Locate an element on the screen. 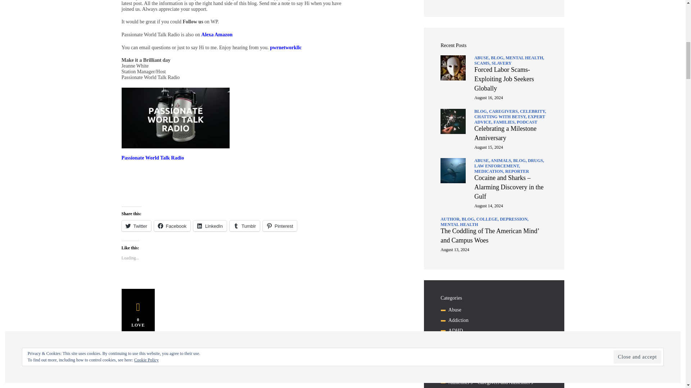 Image resolution: width=691 pixels, height=388 pixels. View all posts in BLOG is located at coordinates (482, 111).